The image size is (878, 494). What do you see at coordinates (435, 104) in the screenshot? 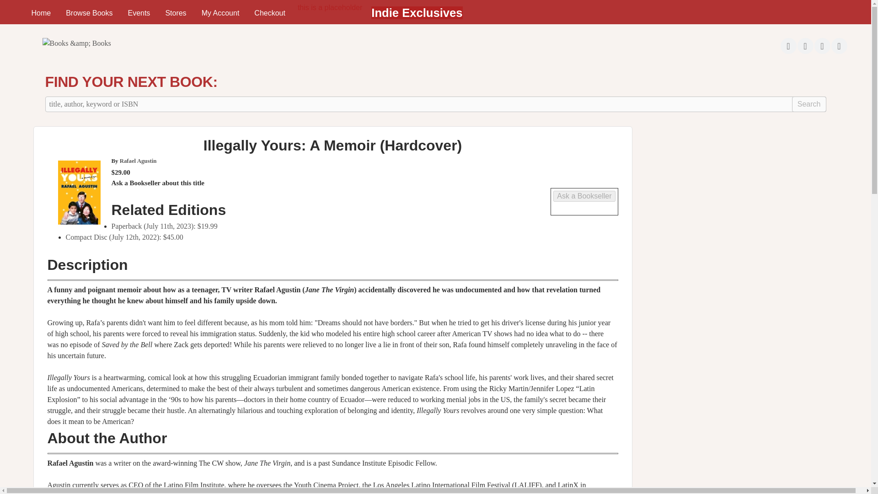
I see `Enter the terms you wish to search for.` at bounding box center [435, 104].